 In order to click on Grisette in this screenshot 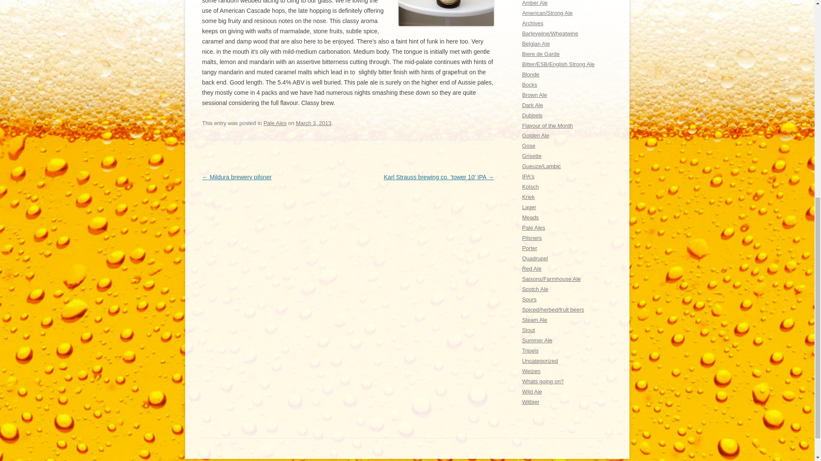, I will do `click(532, 155)`.